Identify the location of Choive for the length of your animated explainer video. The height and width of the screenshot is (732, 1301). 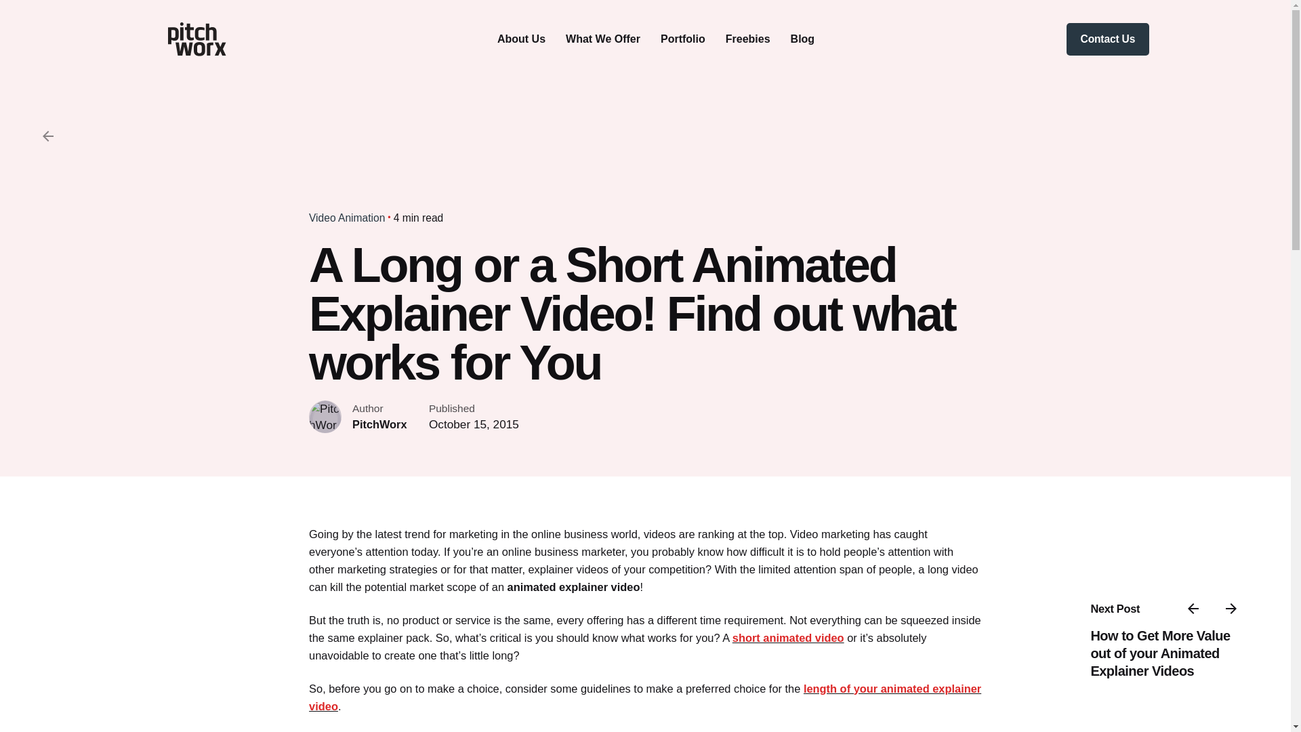
(645, 697).